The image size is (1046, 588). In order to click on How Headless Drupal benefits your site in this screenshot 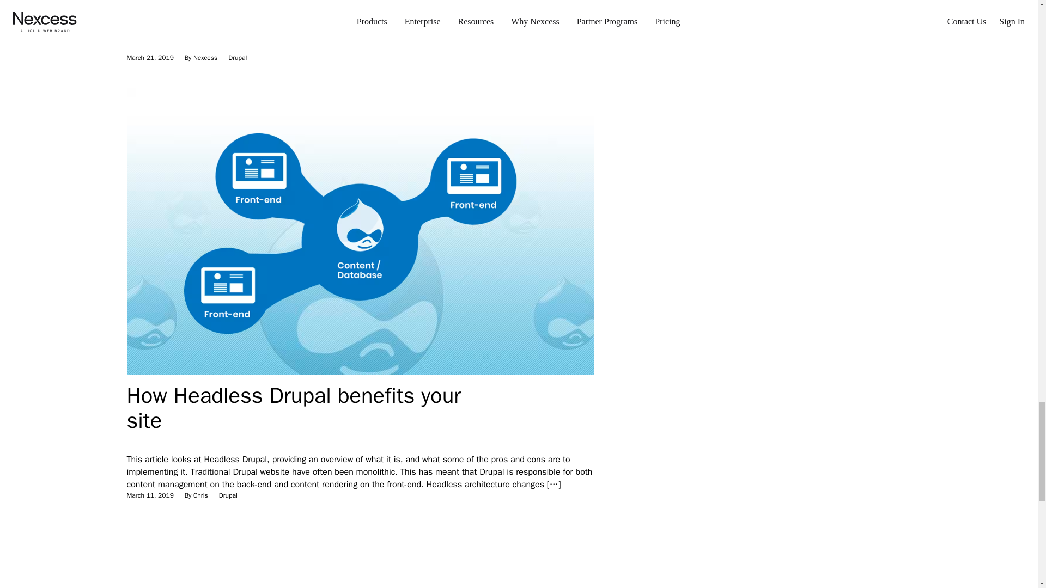, I will do `click(293, 408)`.